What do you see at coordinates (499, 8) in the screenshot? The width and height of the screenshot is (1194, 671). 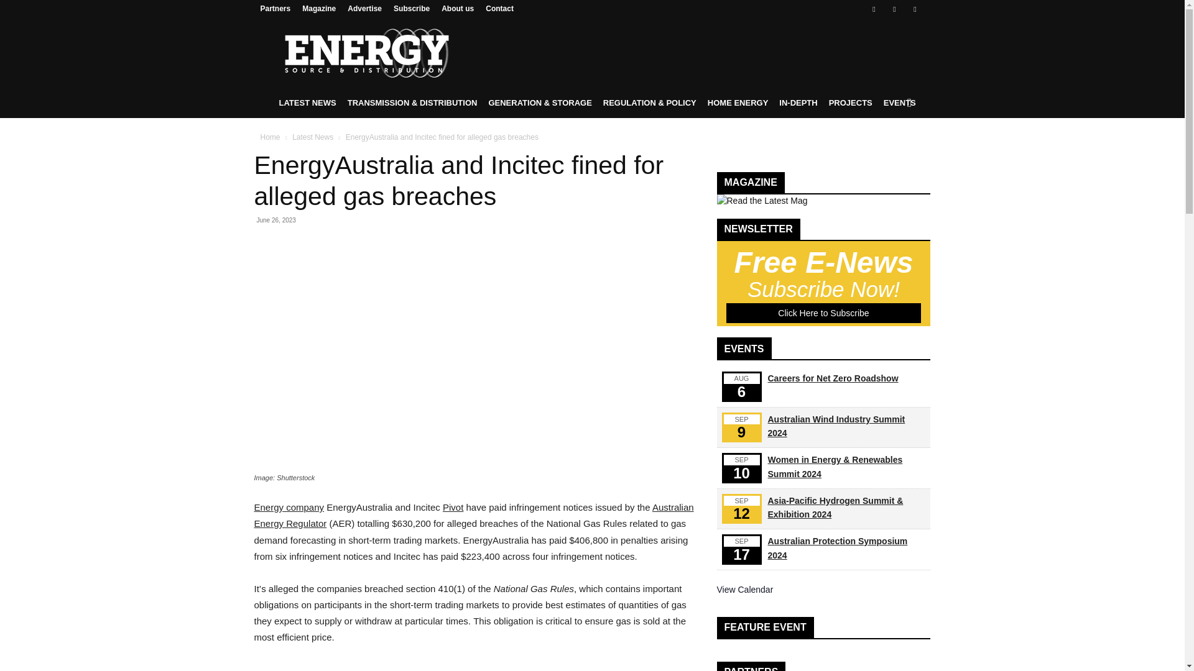 I see `Contact` at bounding box center [499, 8].